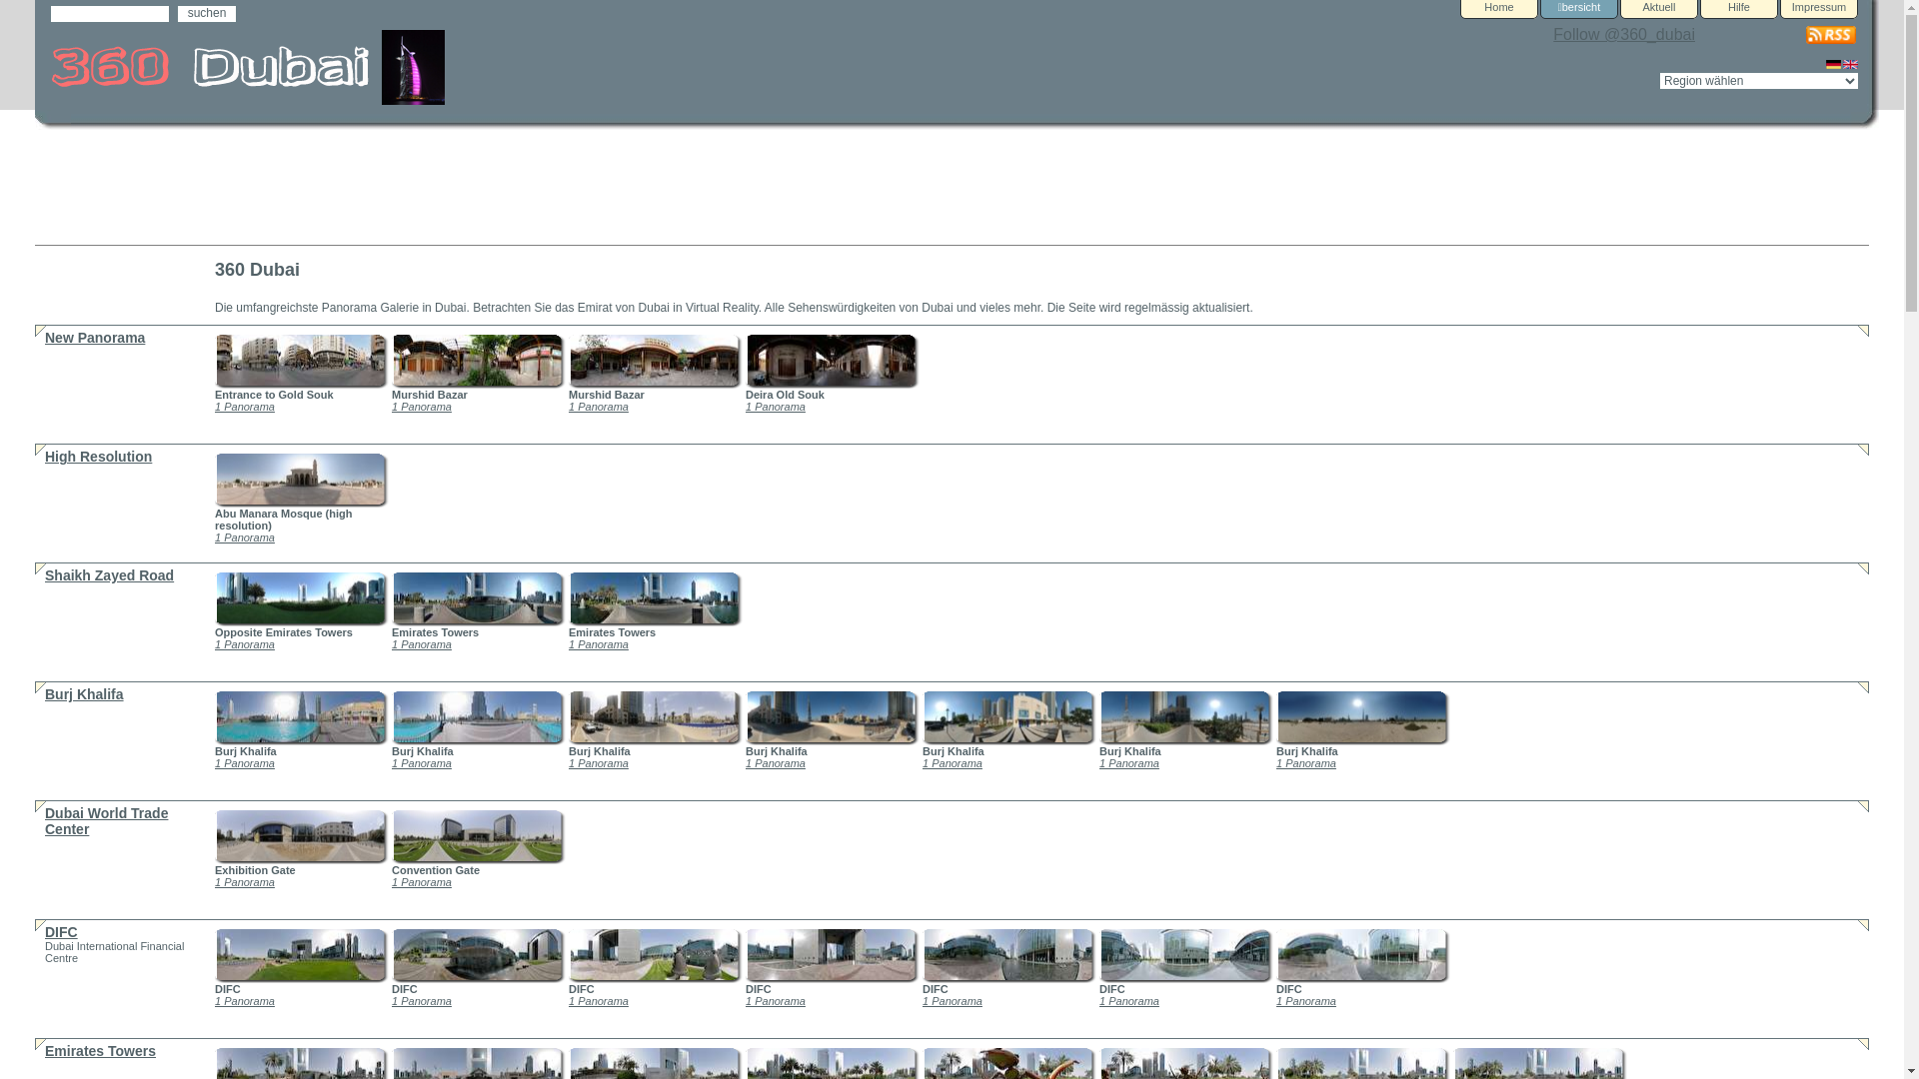 This screenshot has height=1079, width=1919. What do you see at coordinates (776, 407) in the screenshot?
I see `1 Panorama` at bounding box center [776, 407].